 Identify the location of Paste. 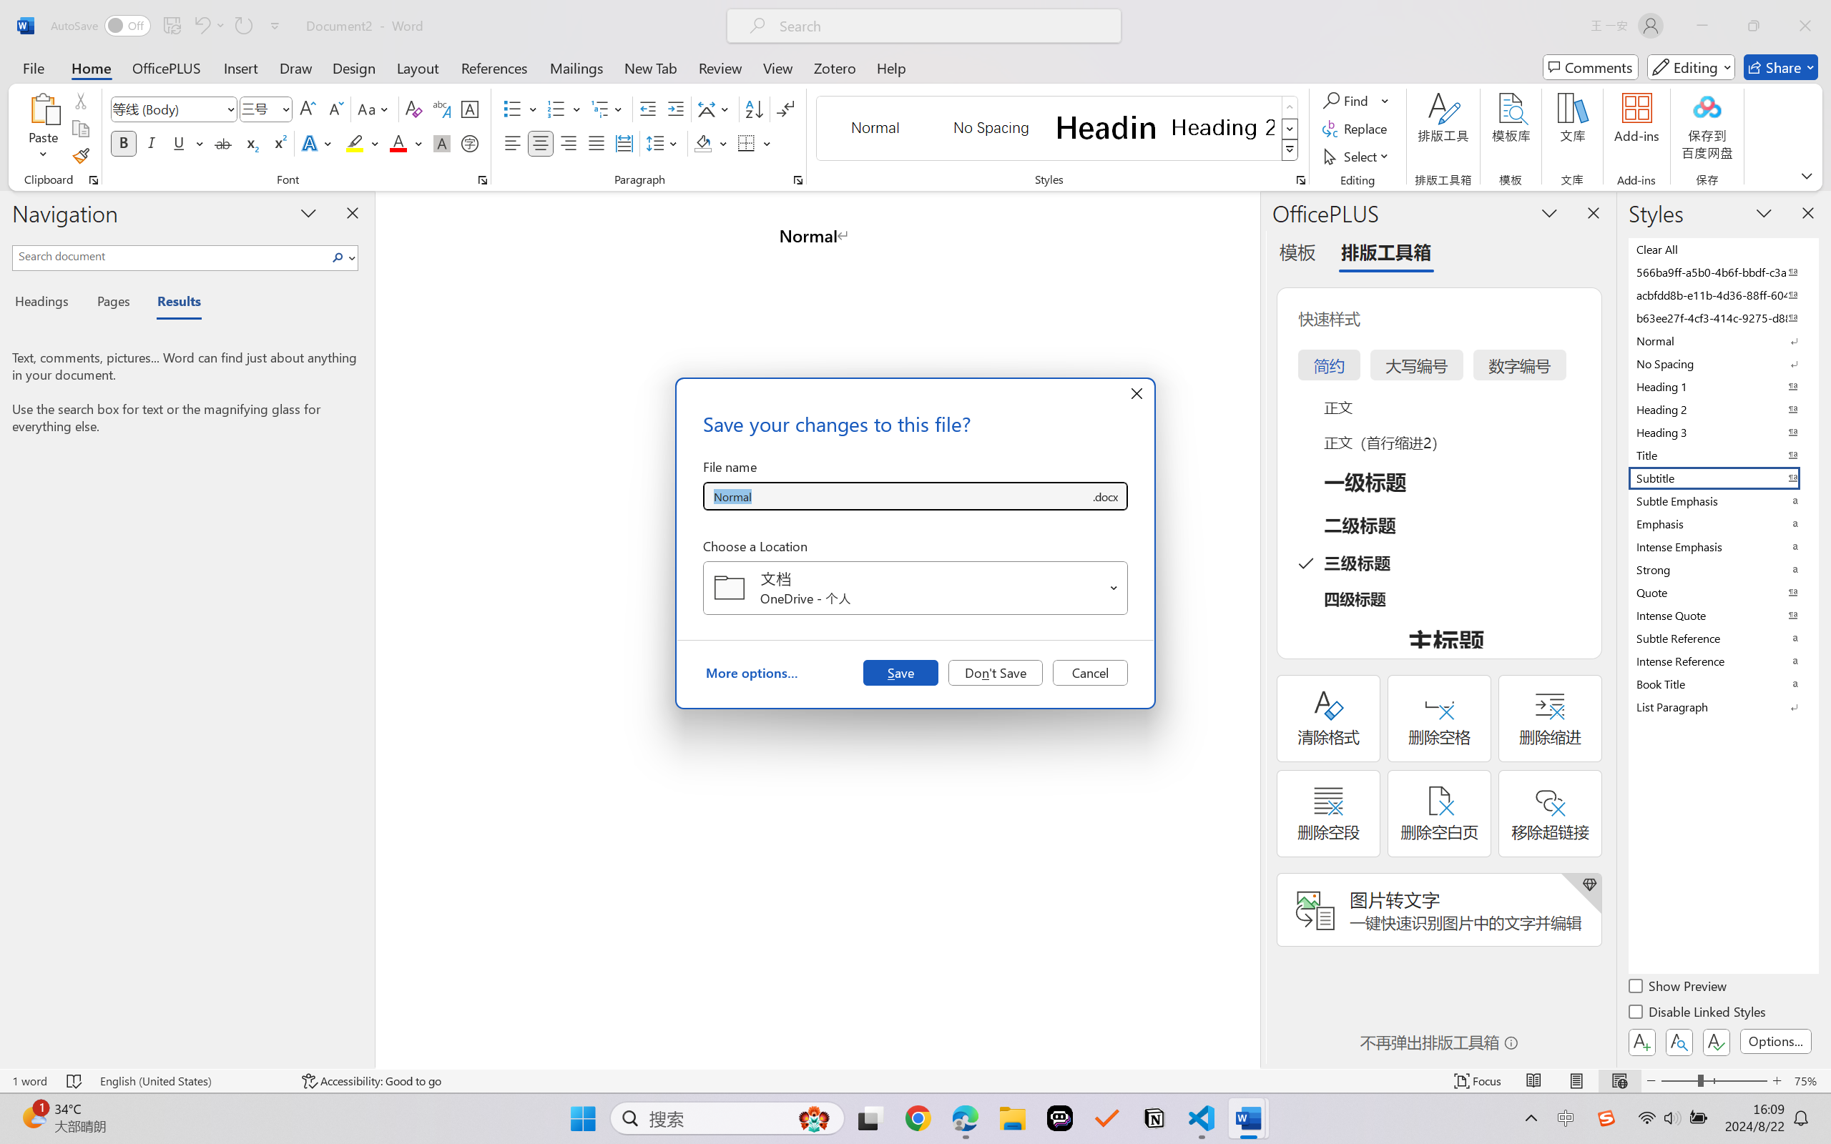
(44, 129).